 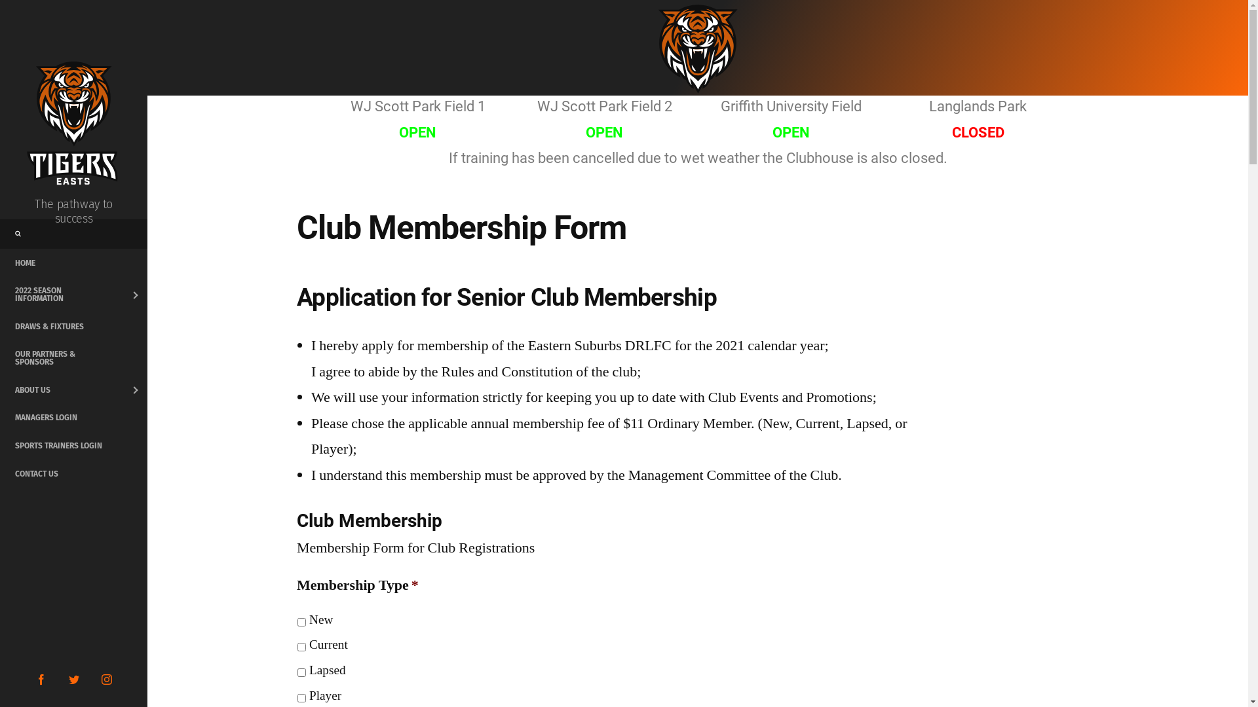 What do you see at coordinates (73, 418) in the screenshot?
I see `MANAGERS LOGIN` at bounding box center [73, 418].